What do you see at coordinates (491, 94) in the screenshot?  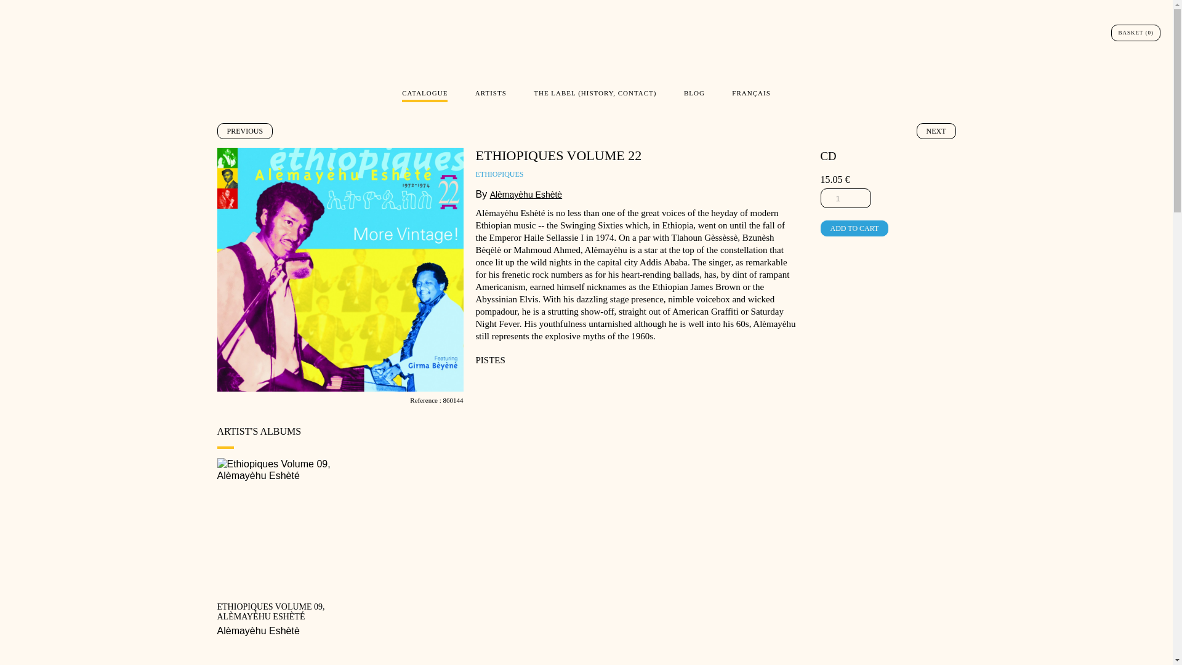 I see `ARTISTS` at bounding box center [491, 94].